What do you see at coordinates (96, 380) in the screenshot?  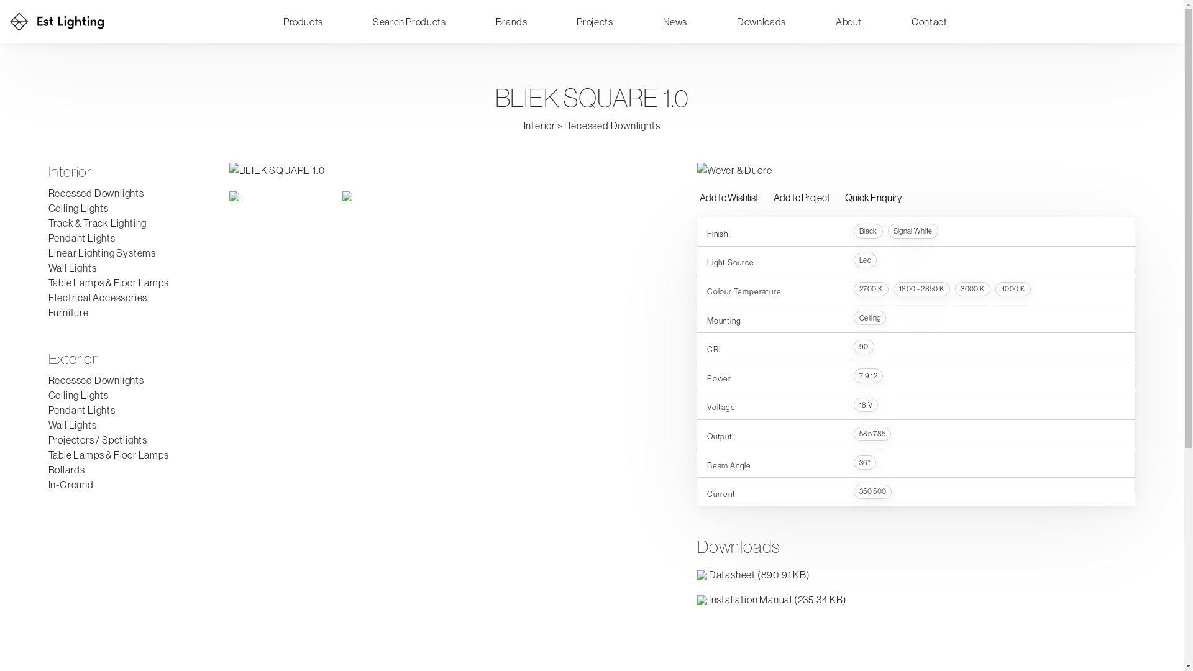 I see `Recessed Downlights` at bounding box center [96, 380].